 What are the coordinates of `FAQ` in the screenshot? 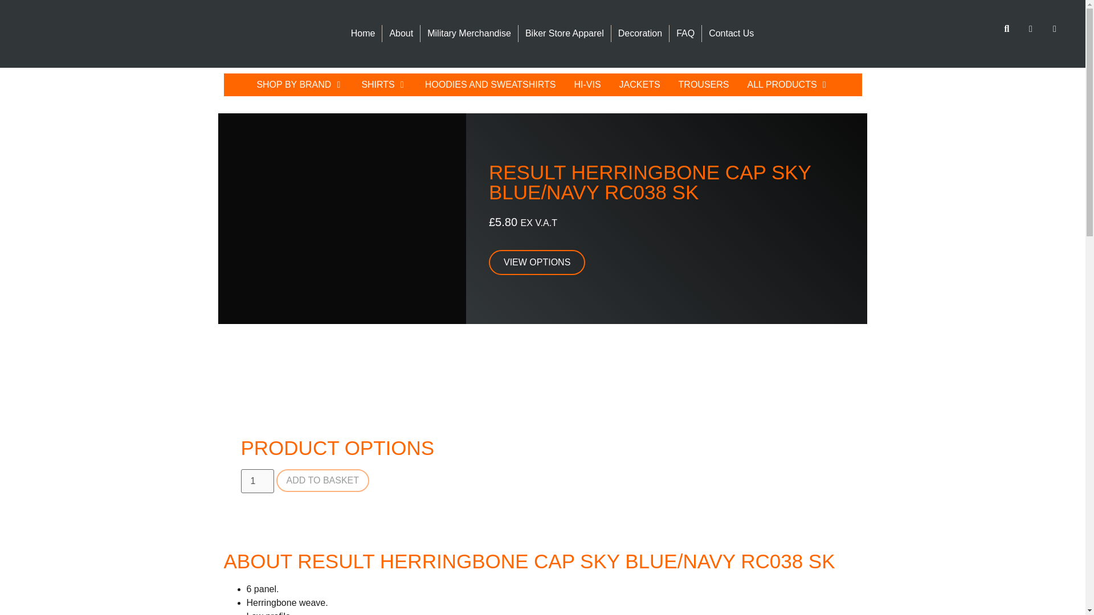 It's located at (685, 33).